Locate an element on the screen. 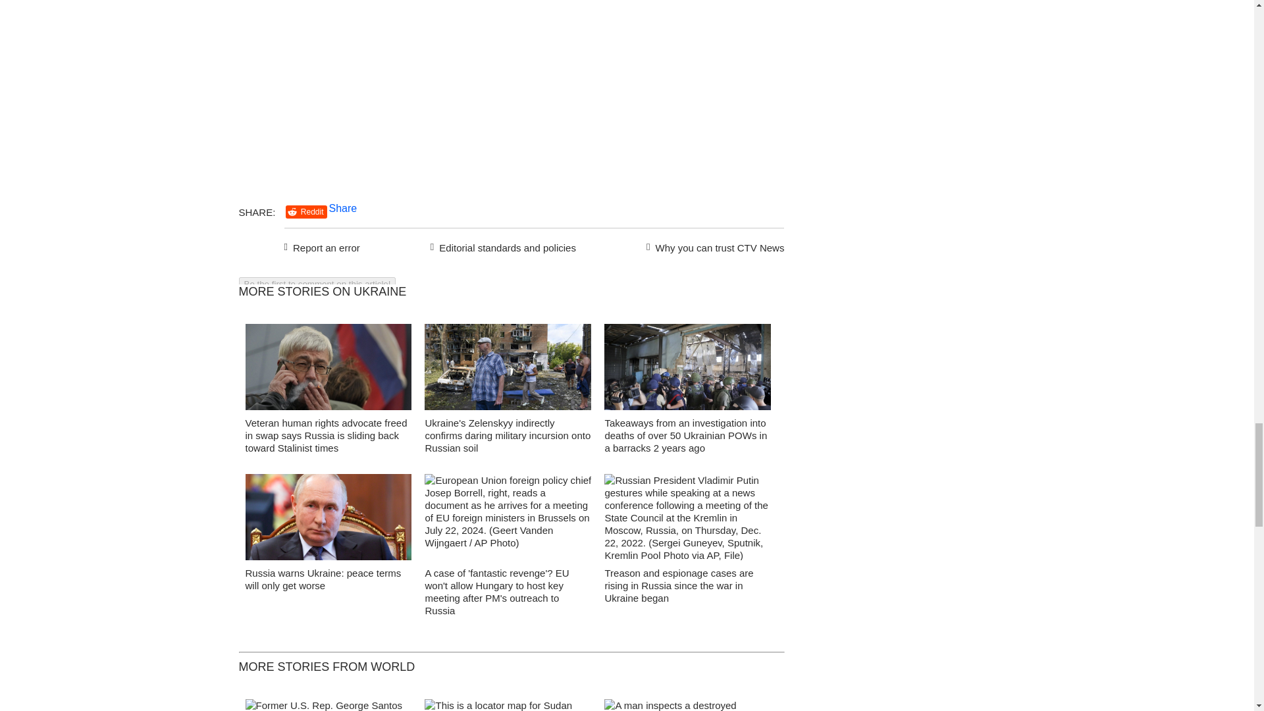 This screenshot has width=1264, height=711. Report an error is located at coordinates (323, 246).